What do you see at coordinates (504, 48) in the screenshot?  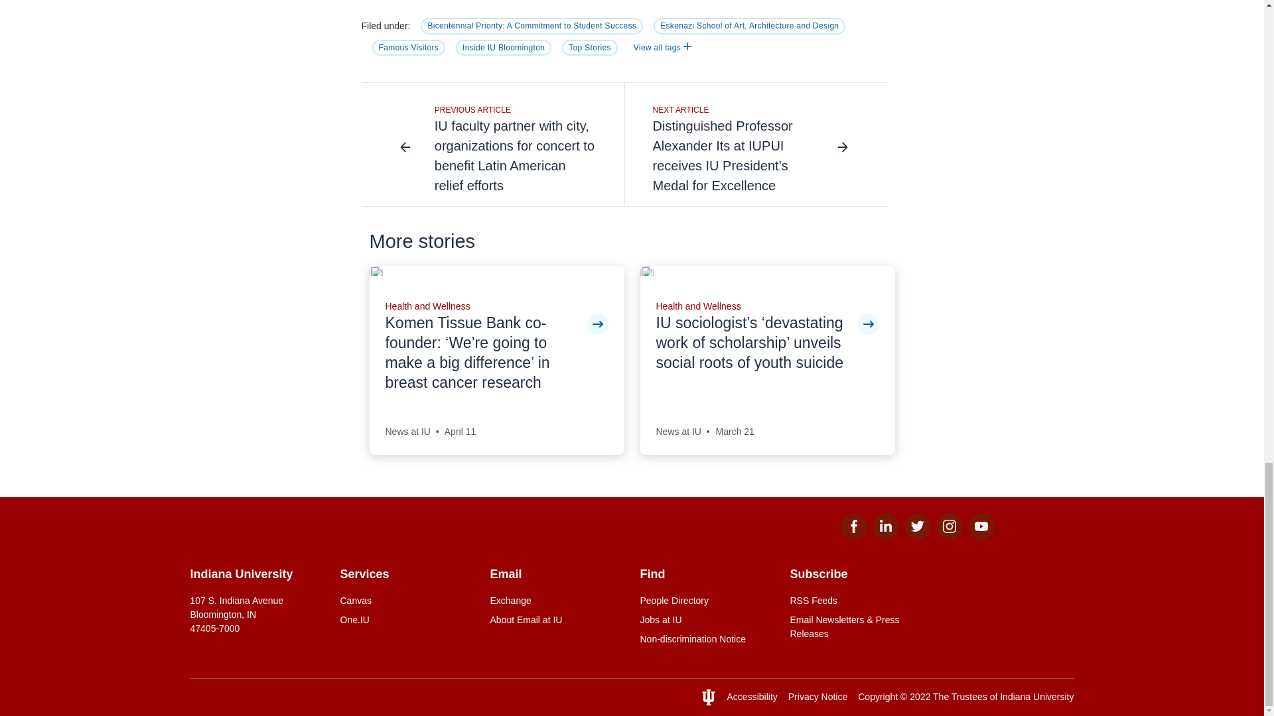 I see `Inside IU Bloomington` at bounding box center [504, 48].